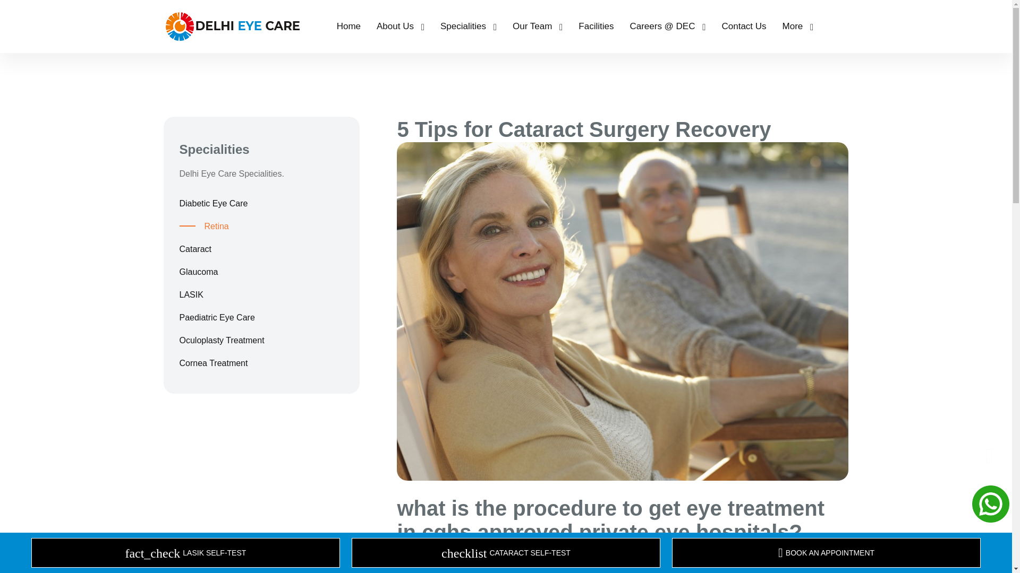  Describe the element at coordinates (506, 553) in the screenshot. I see `Whatsapp Now` at that location.